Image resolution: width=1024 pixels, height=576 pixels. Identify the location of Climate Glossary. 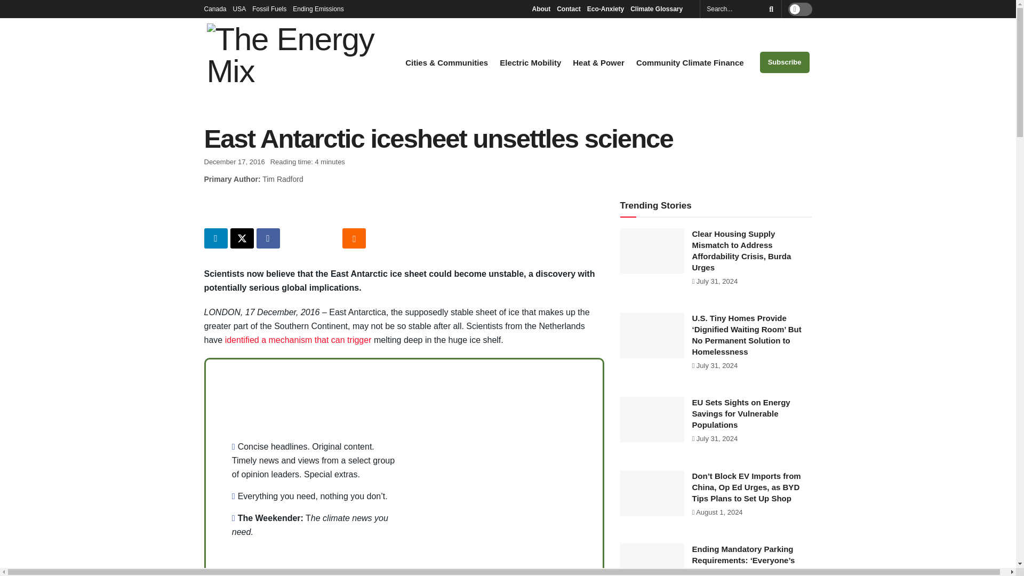
(659, 9).